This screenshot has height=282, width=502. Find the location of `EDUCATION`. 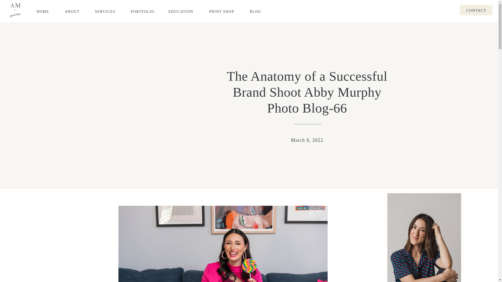

EDUCATION is located at coordinates (181, 11).